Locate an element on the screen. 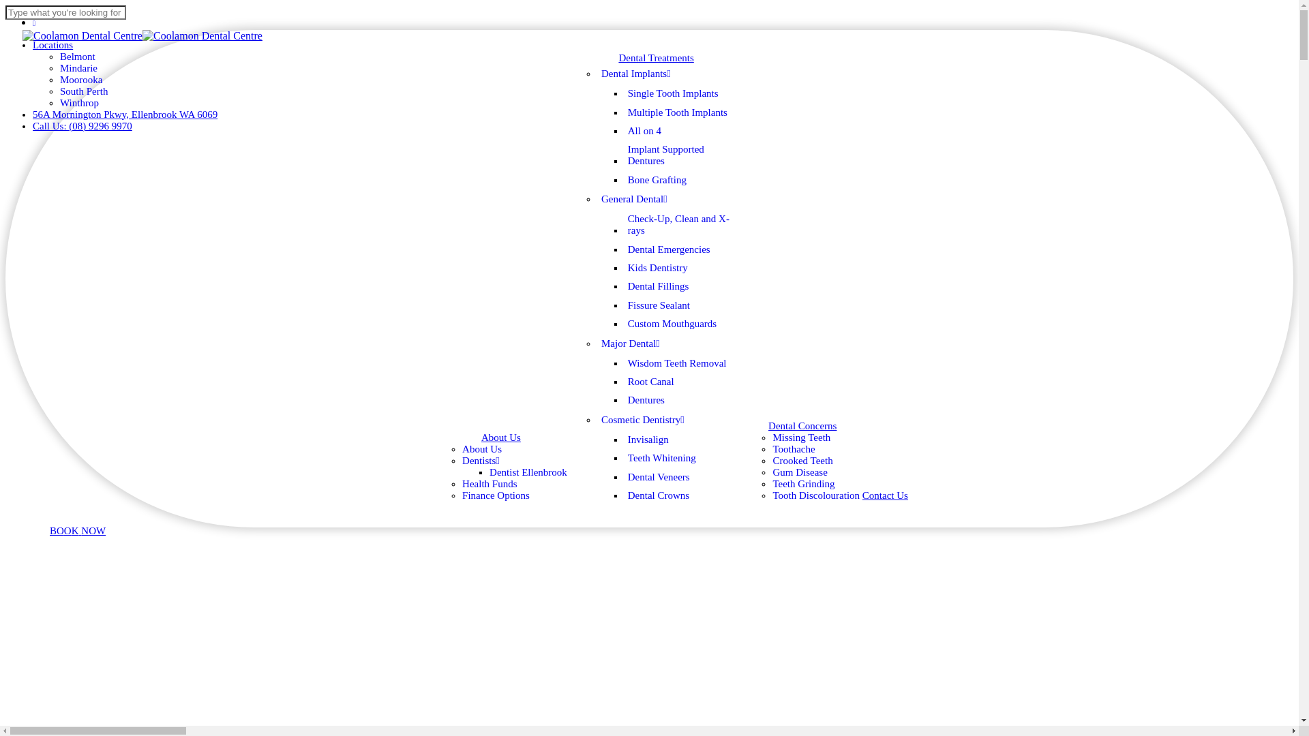  South Perth is located at coordinates (84, 91).